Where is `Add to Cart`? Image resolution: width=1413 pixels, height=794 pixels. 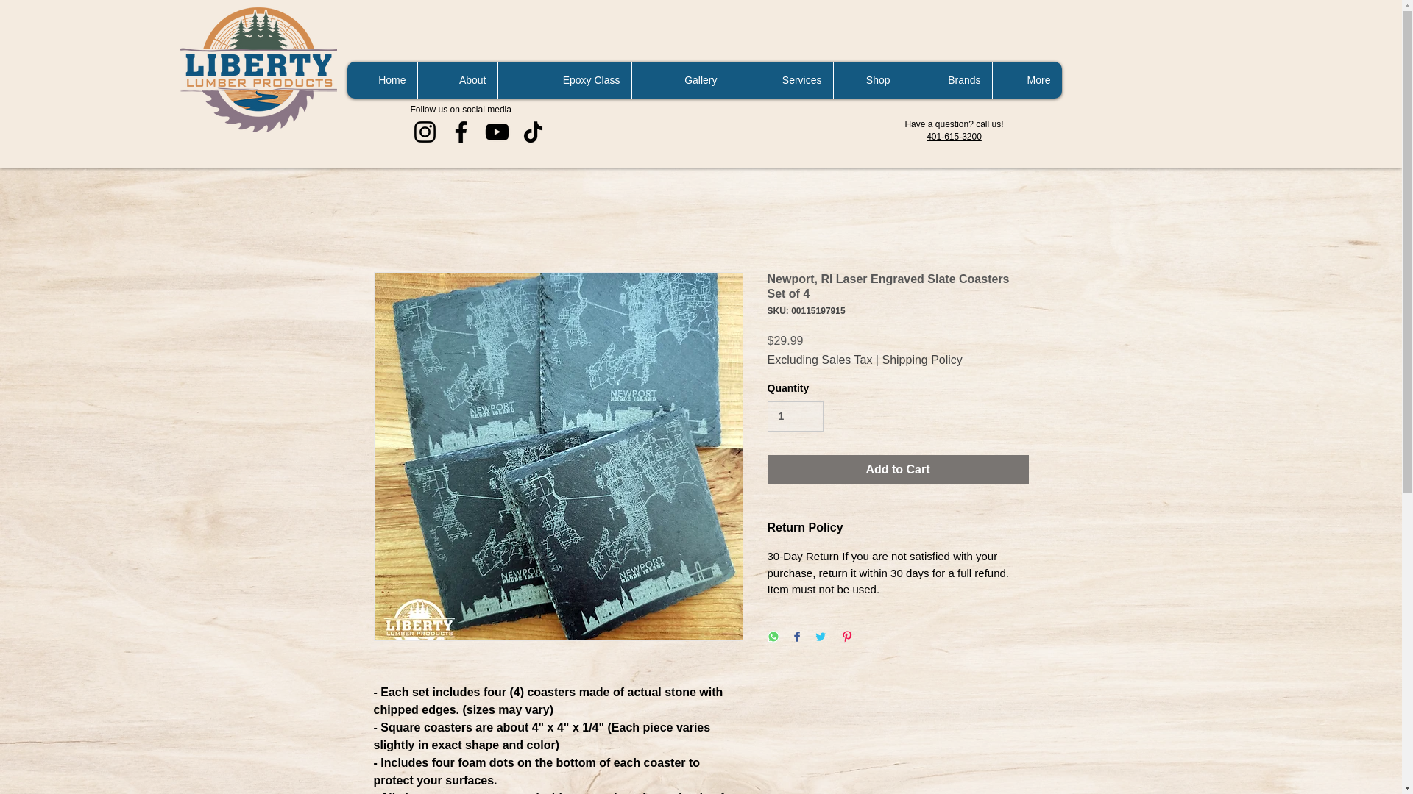 Add to Cart is located at coordinates (898, 469).